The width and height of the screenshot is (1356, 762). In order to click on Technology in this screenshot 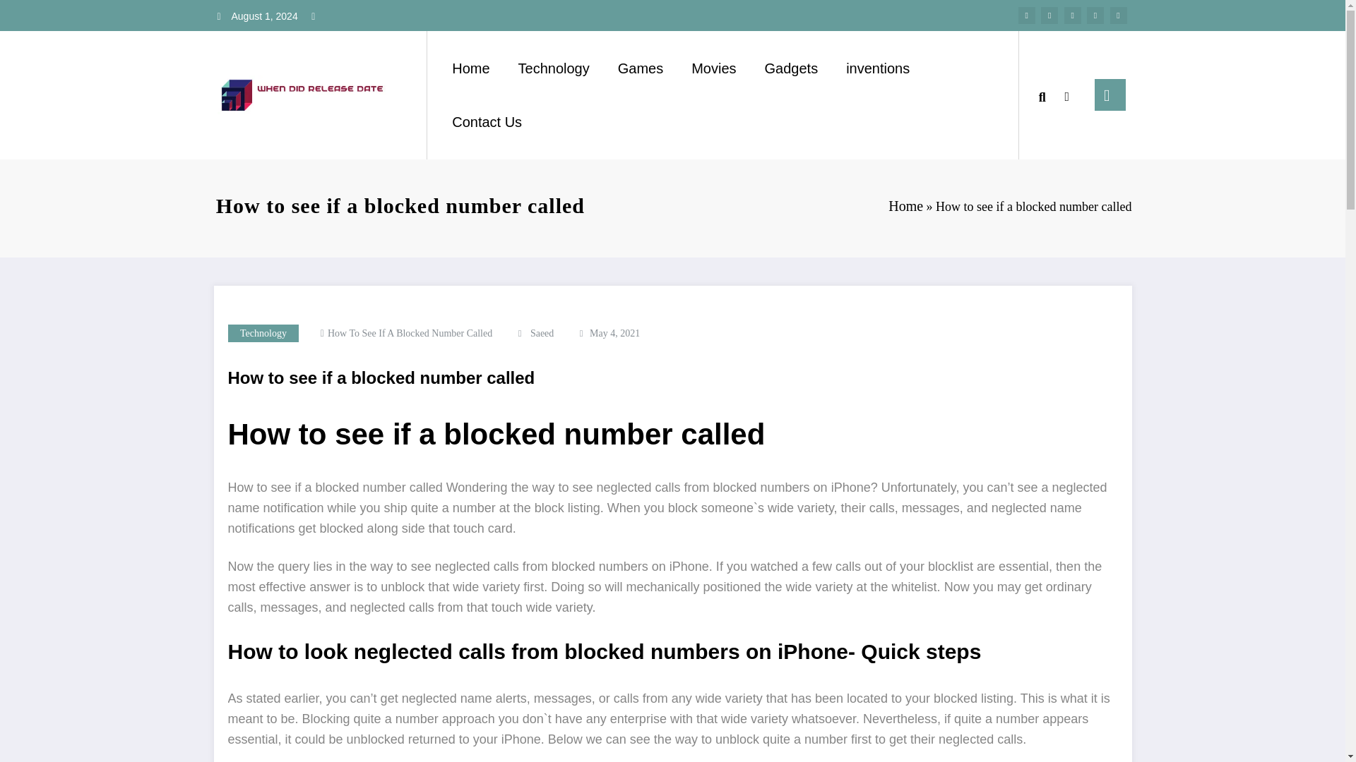, I will do `click(263, 333)`.